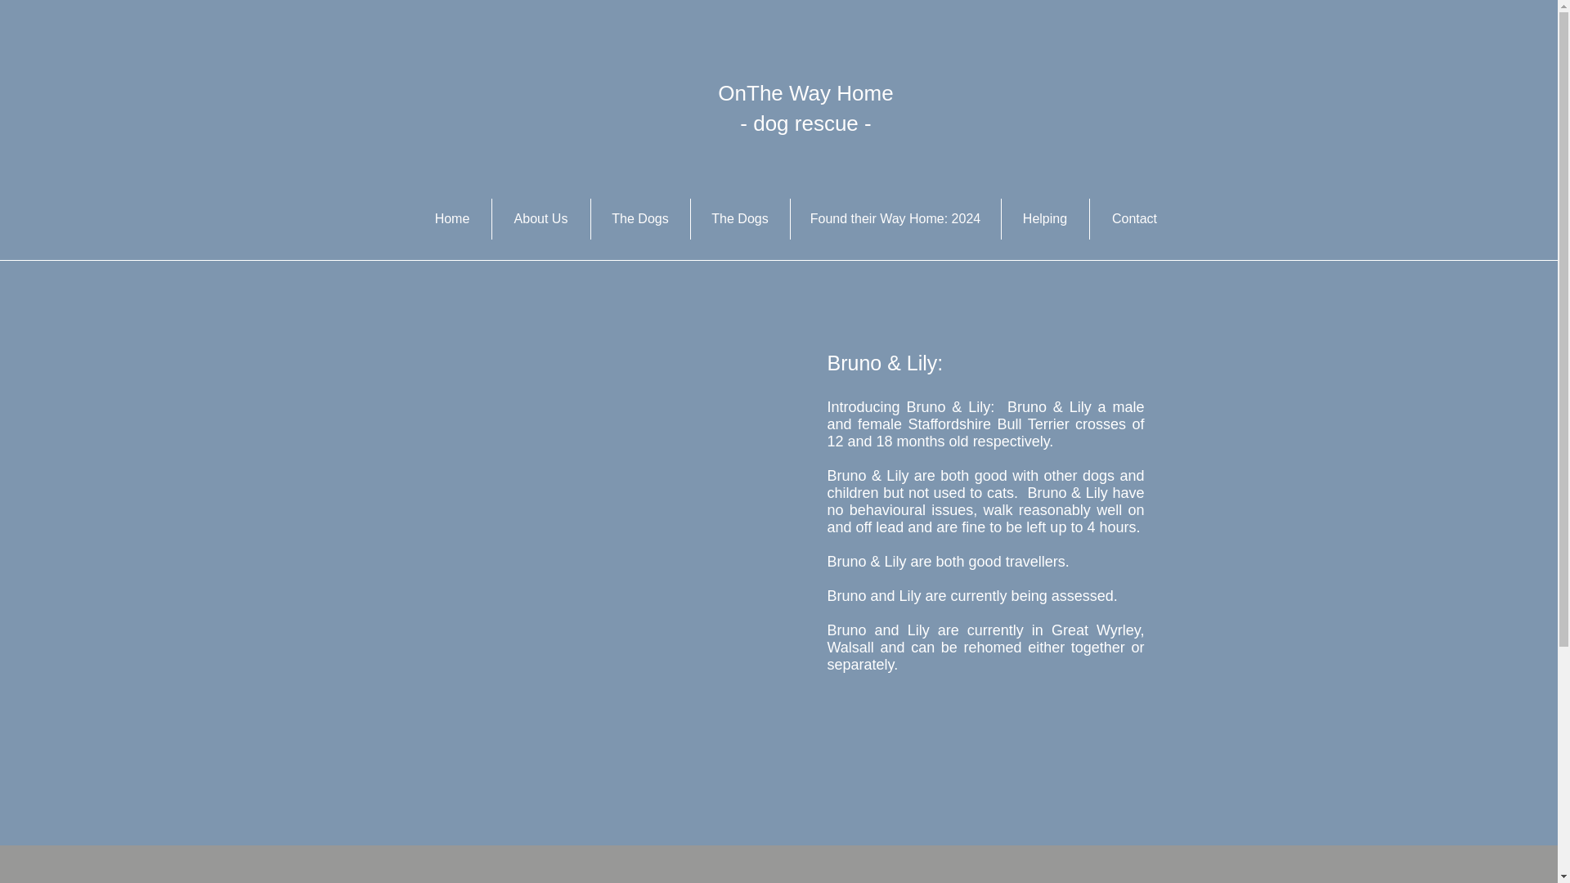  I want to click on OnThe Way Home, so click(805, 93).